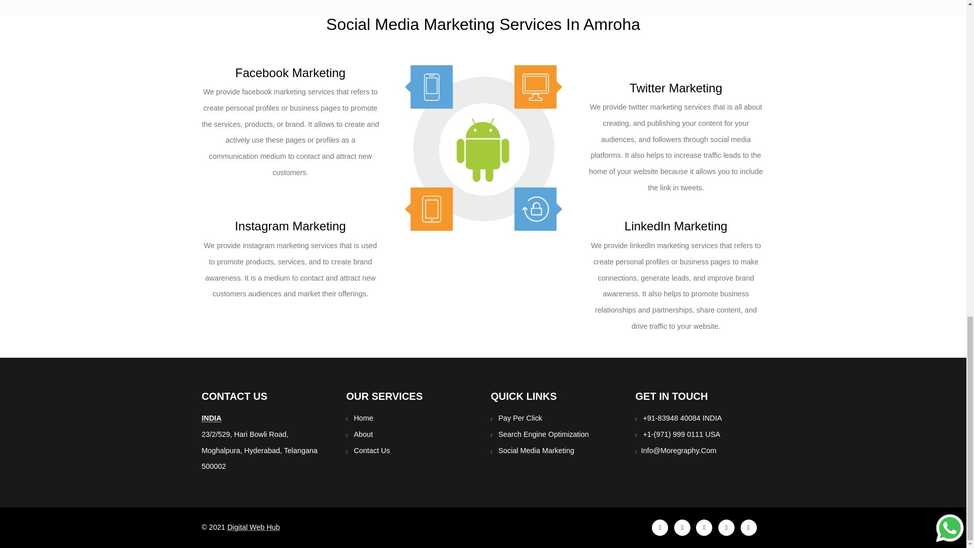  Describe the element at coordinates (519, 418) in the screenshot. I see `Pay Per Click` at that location.